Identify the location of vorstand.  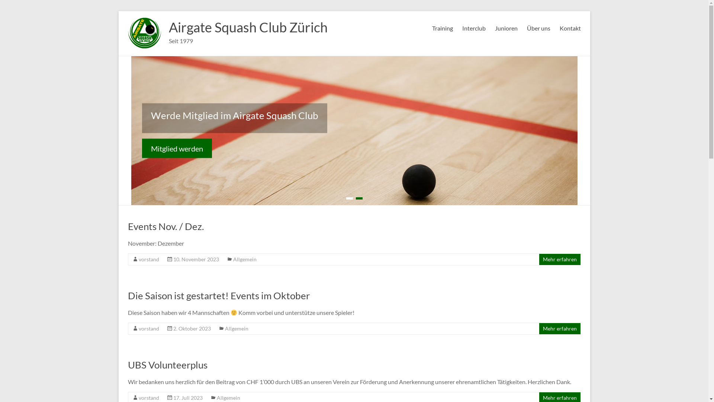
(149, 259).